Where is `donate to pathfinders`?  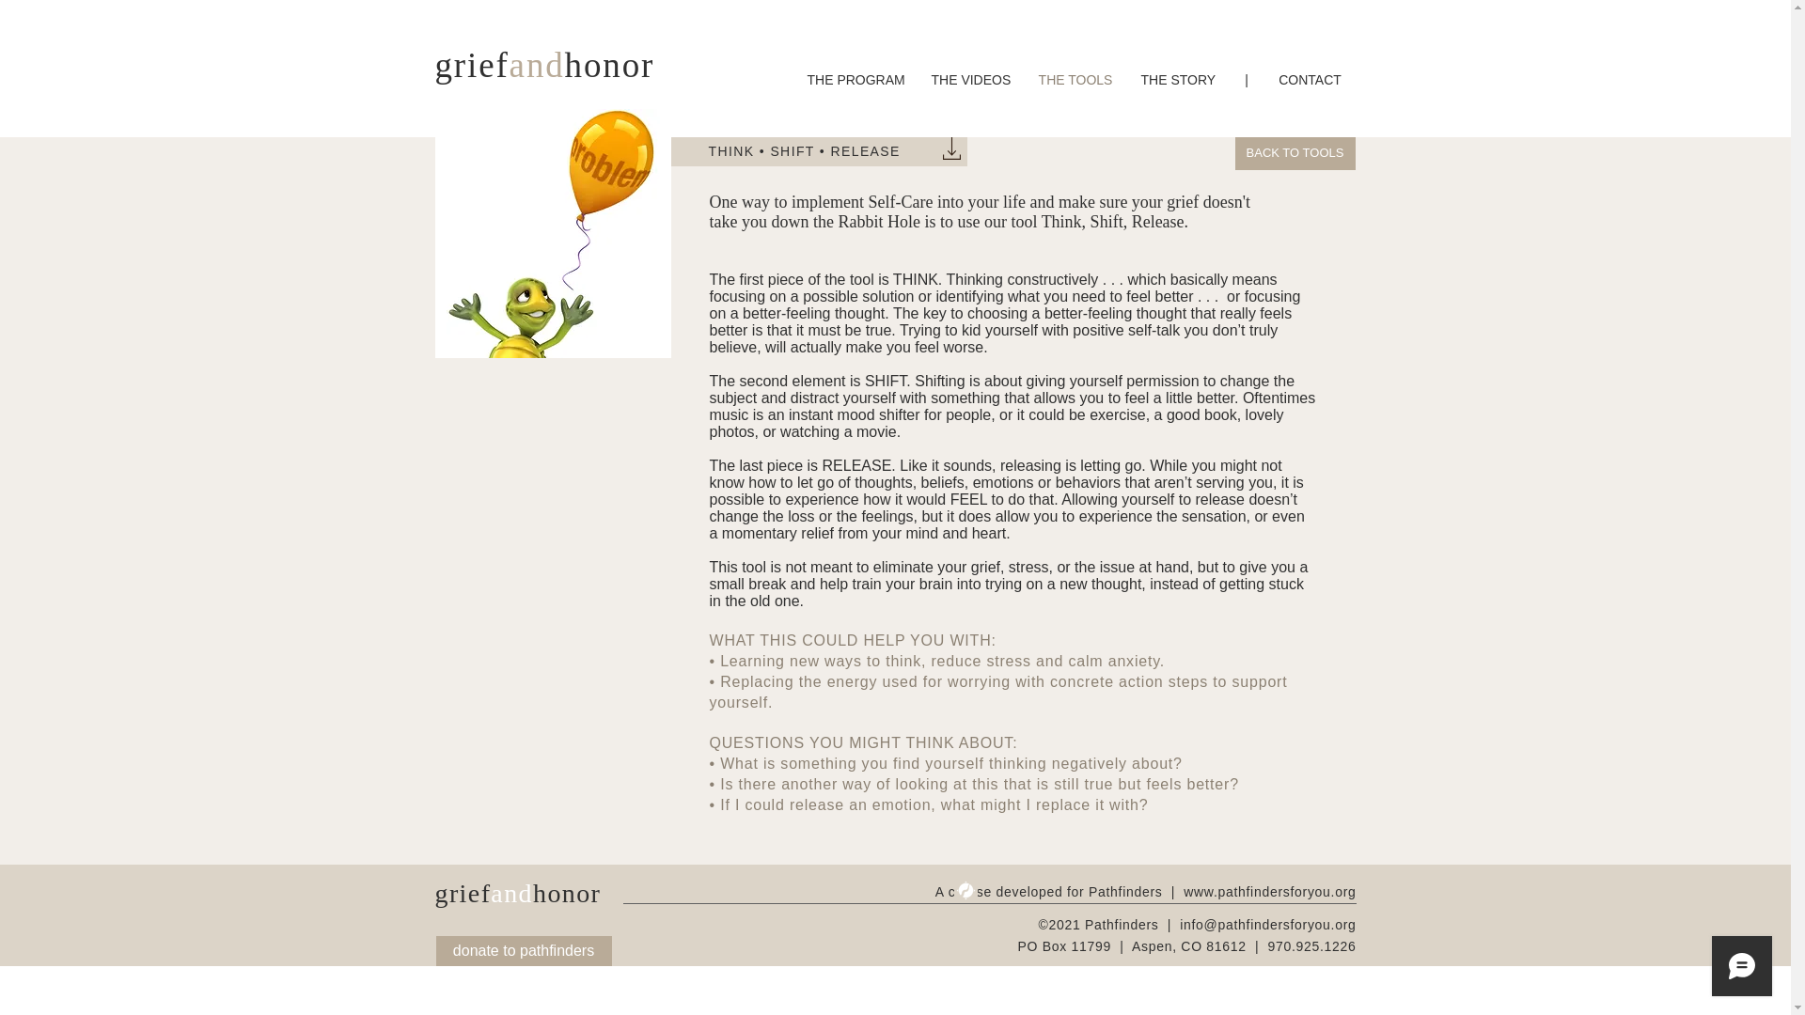
donate to pathfinders is located at coordinates (524, 951).